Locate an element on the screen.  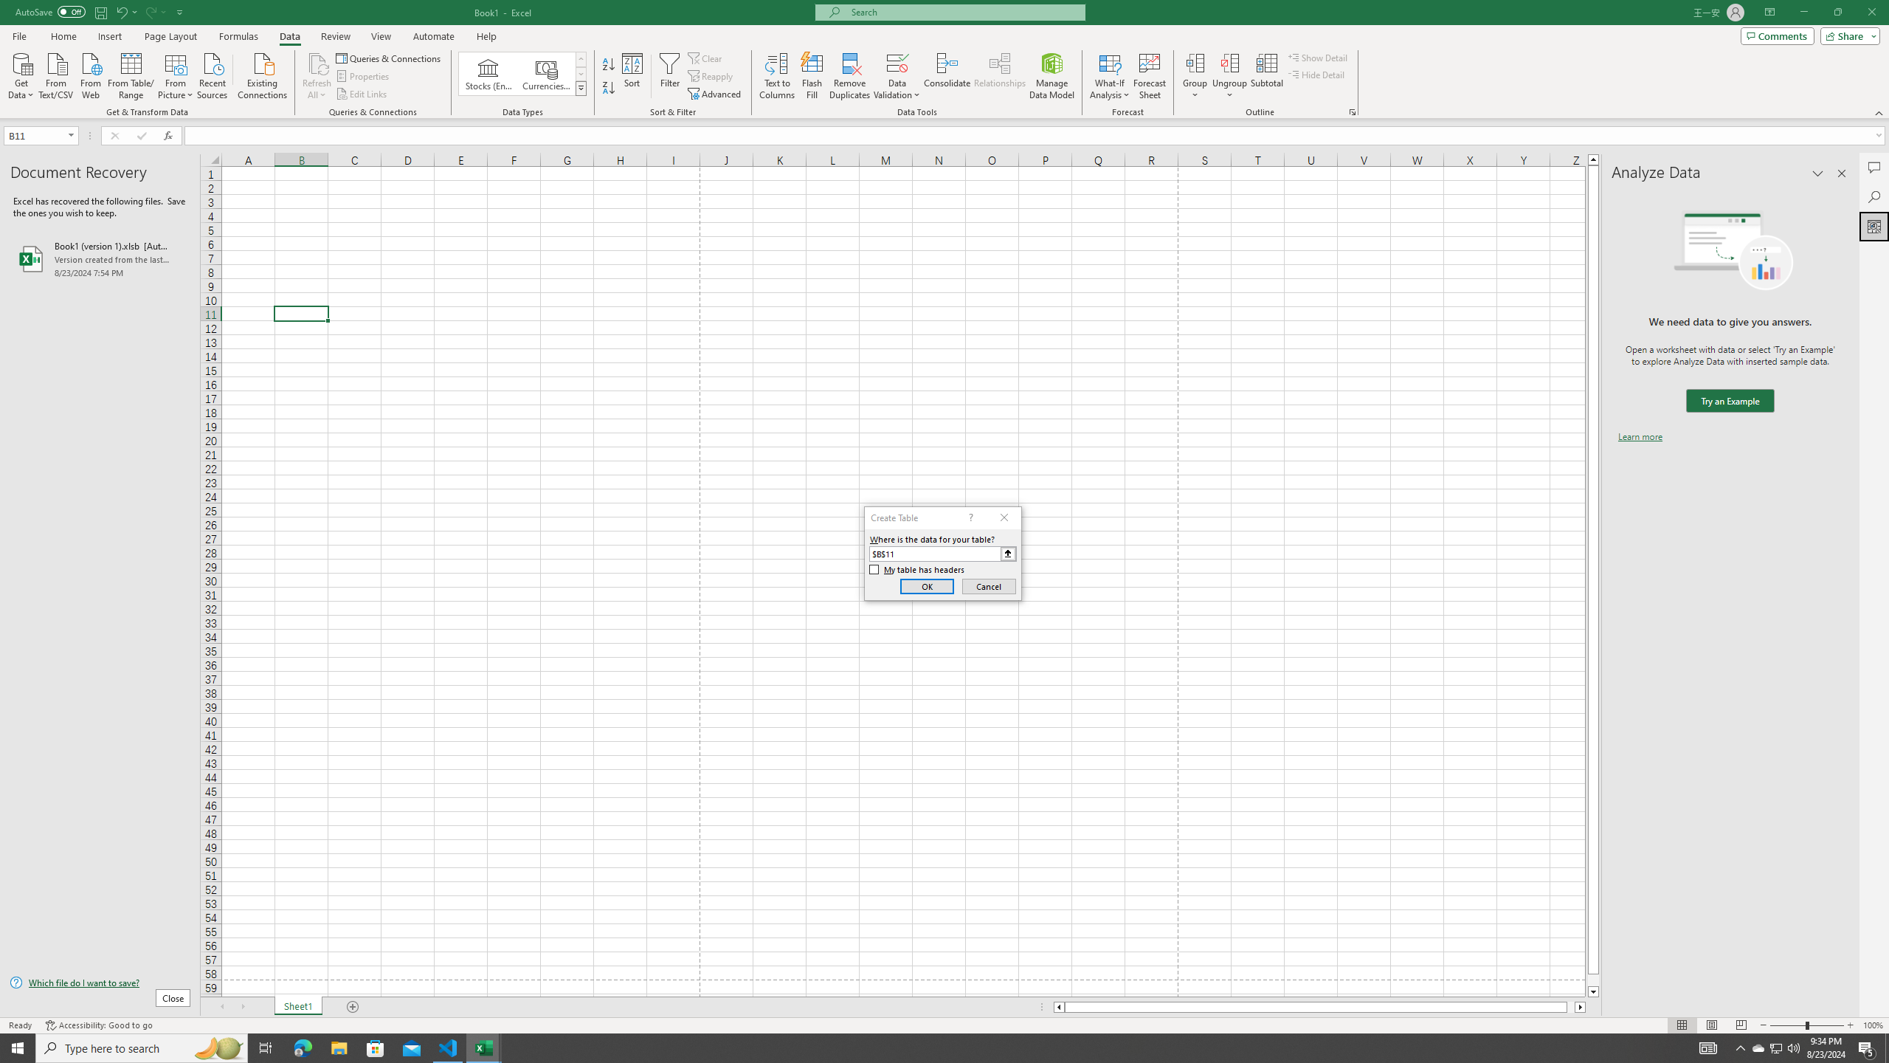
AutomationID: ConvertToLinkedEntity is located at coordinates (522, 74).